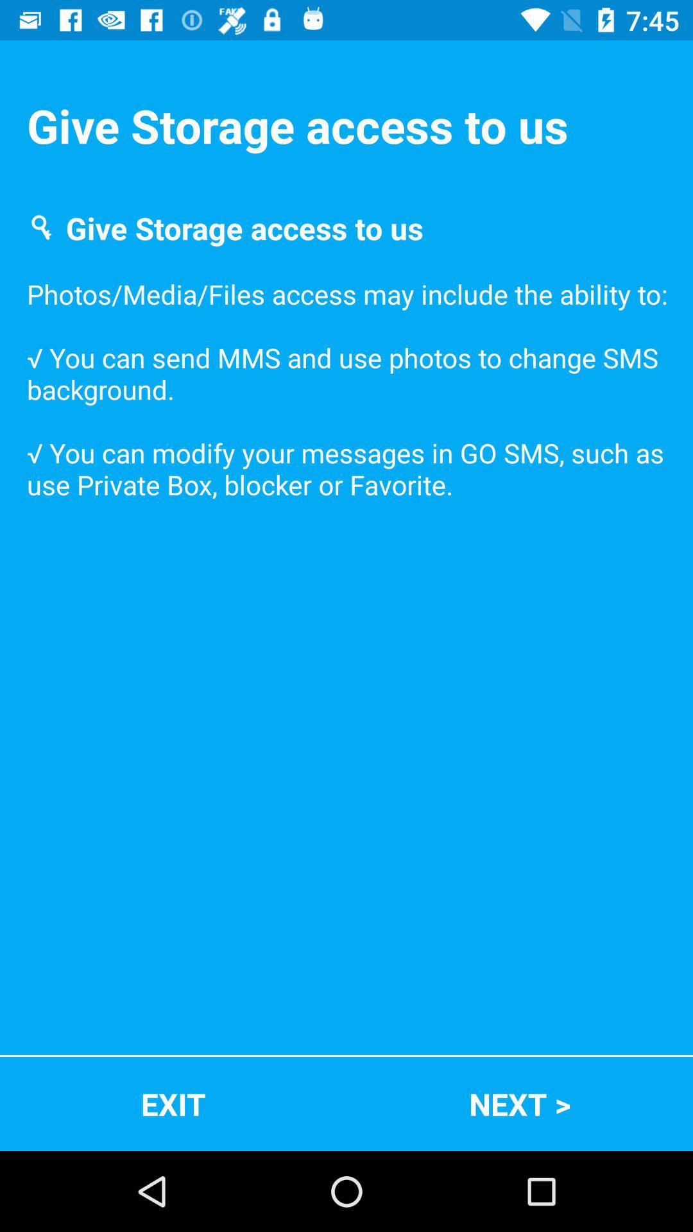  I want to click on choose the icon next to next >, so click(173, 1104).